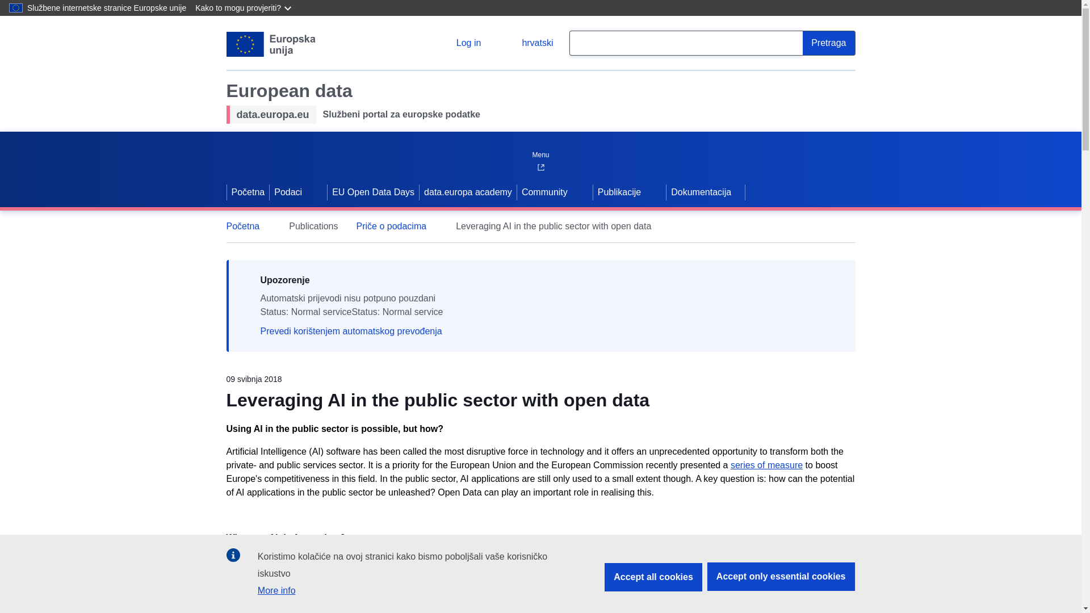 The height and width of the screenshot is (613, 1090). What do you see at coordinates (286, 192) in the screenshot?
I see `Podaci` at bounding box center [286, 192].